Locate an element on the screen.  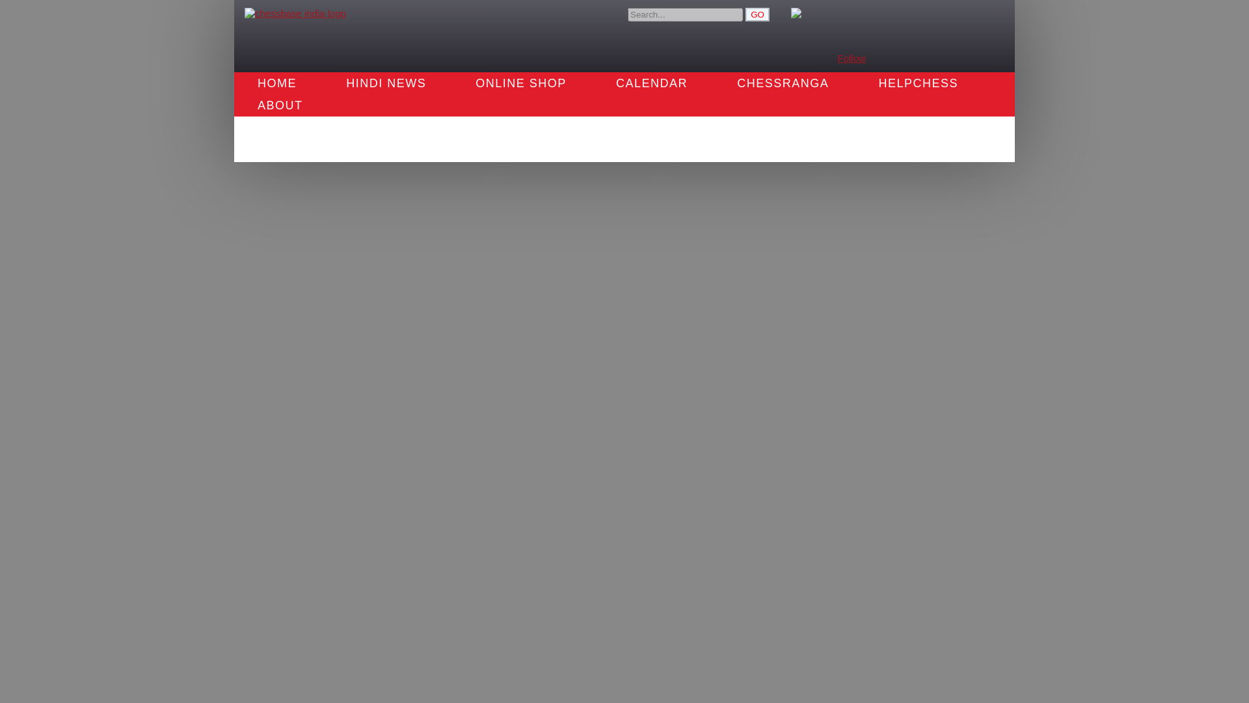
HINDI NEWS is located at coordinates (386, 83).